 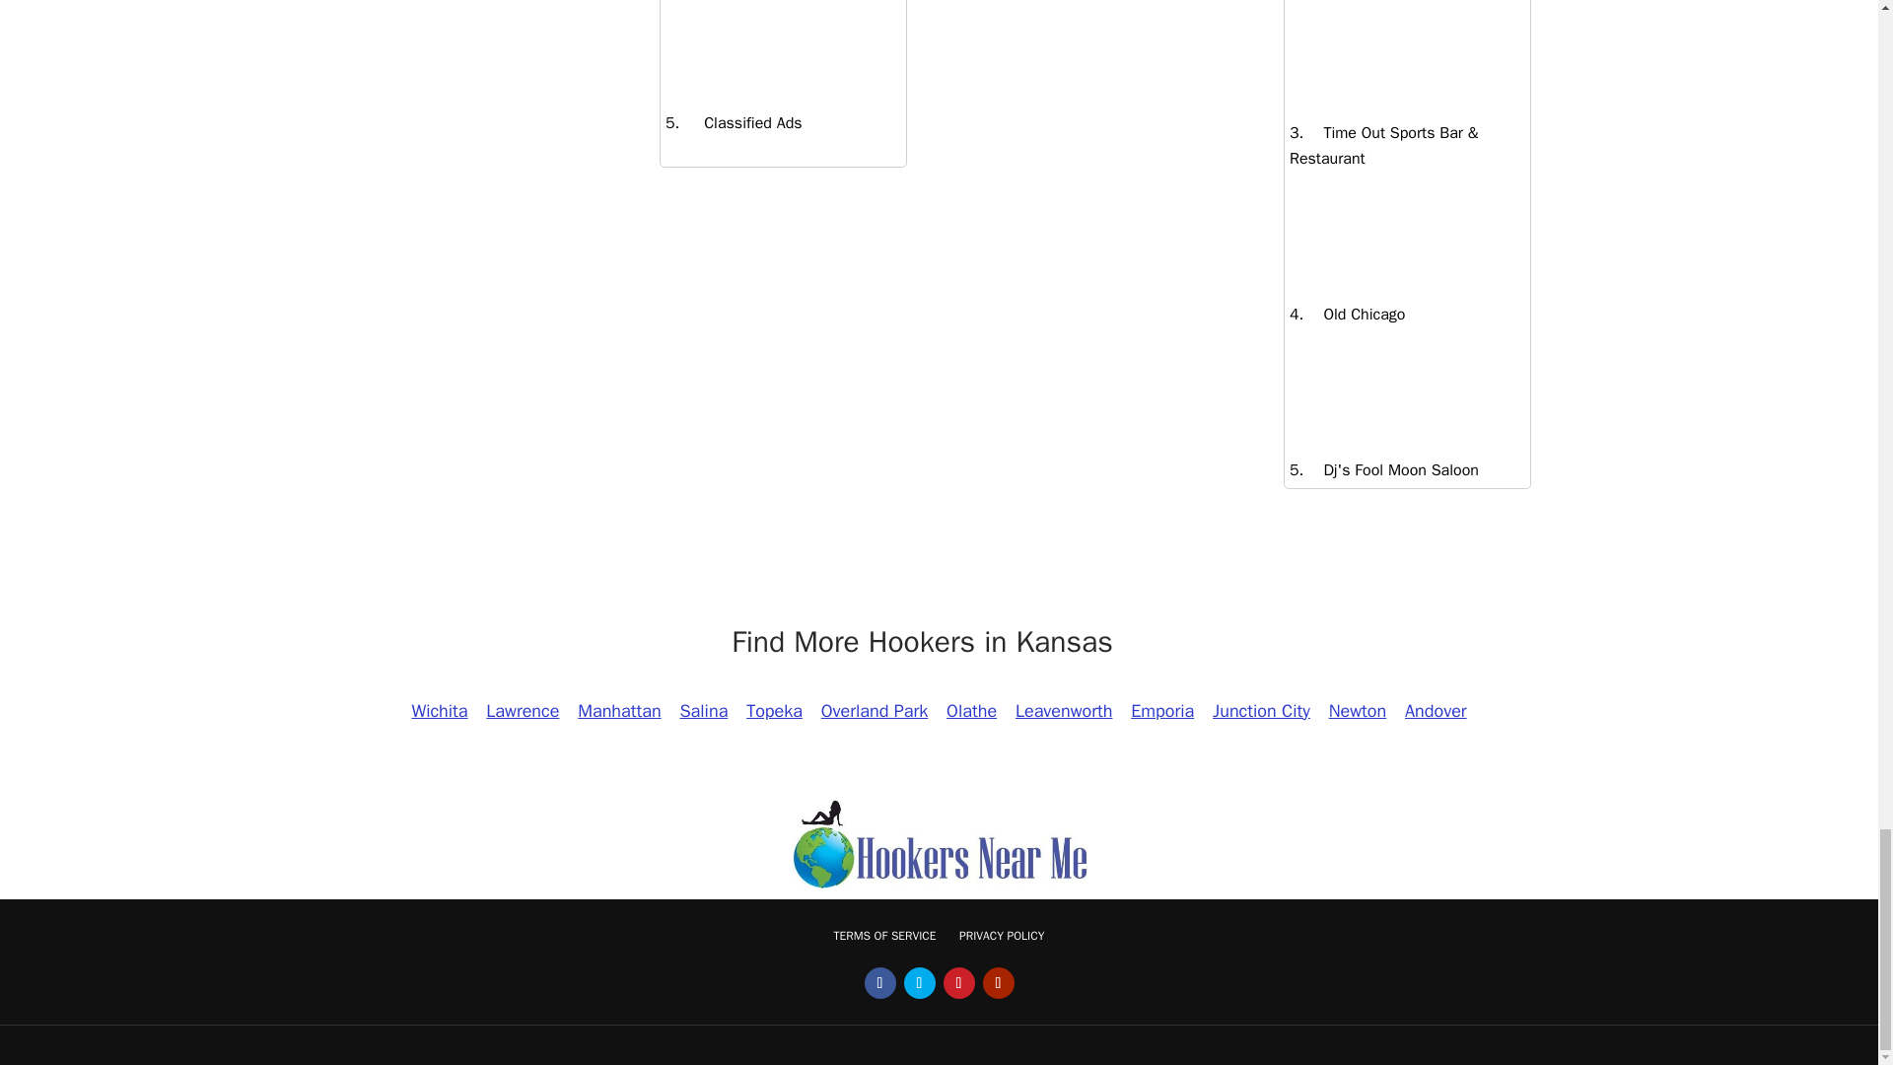 I want to click on Manhattan, so click(x=619, y=710).